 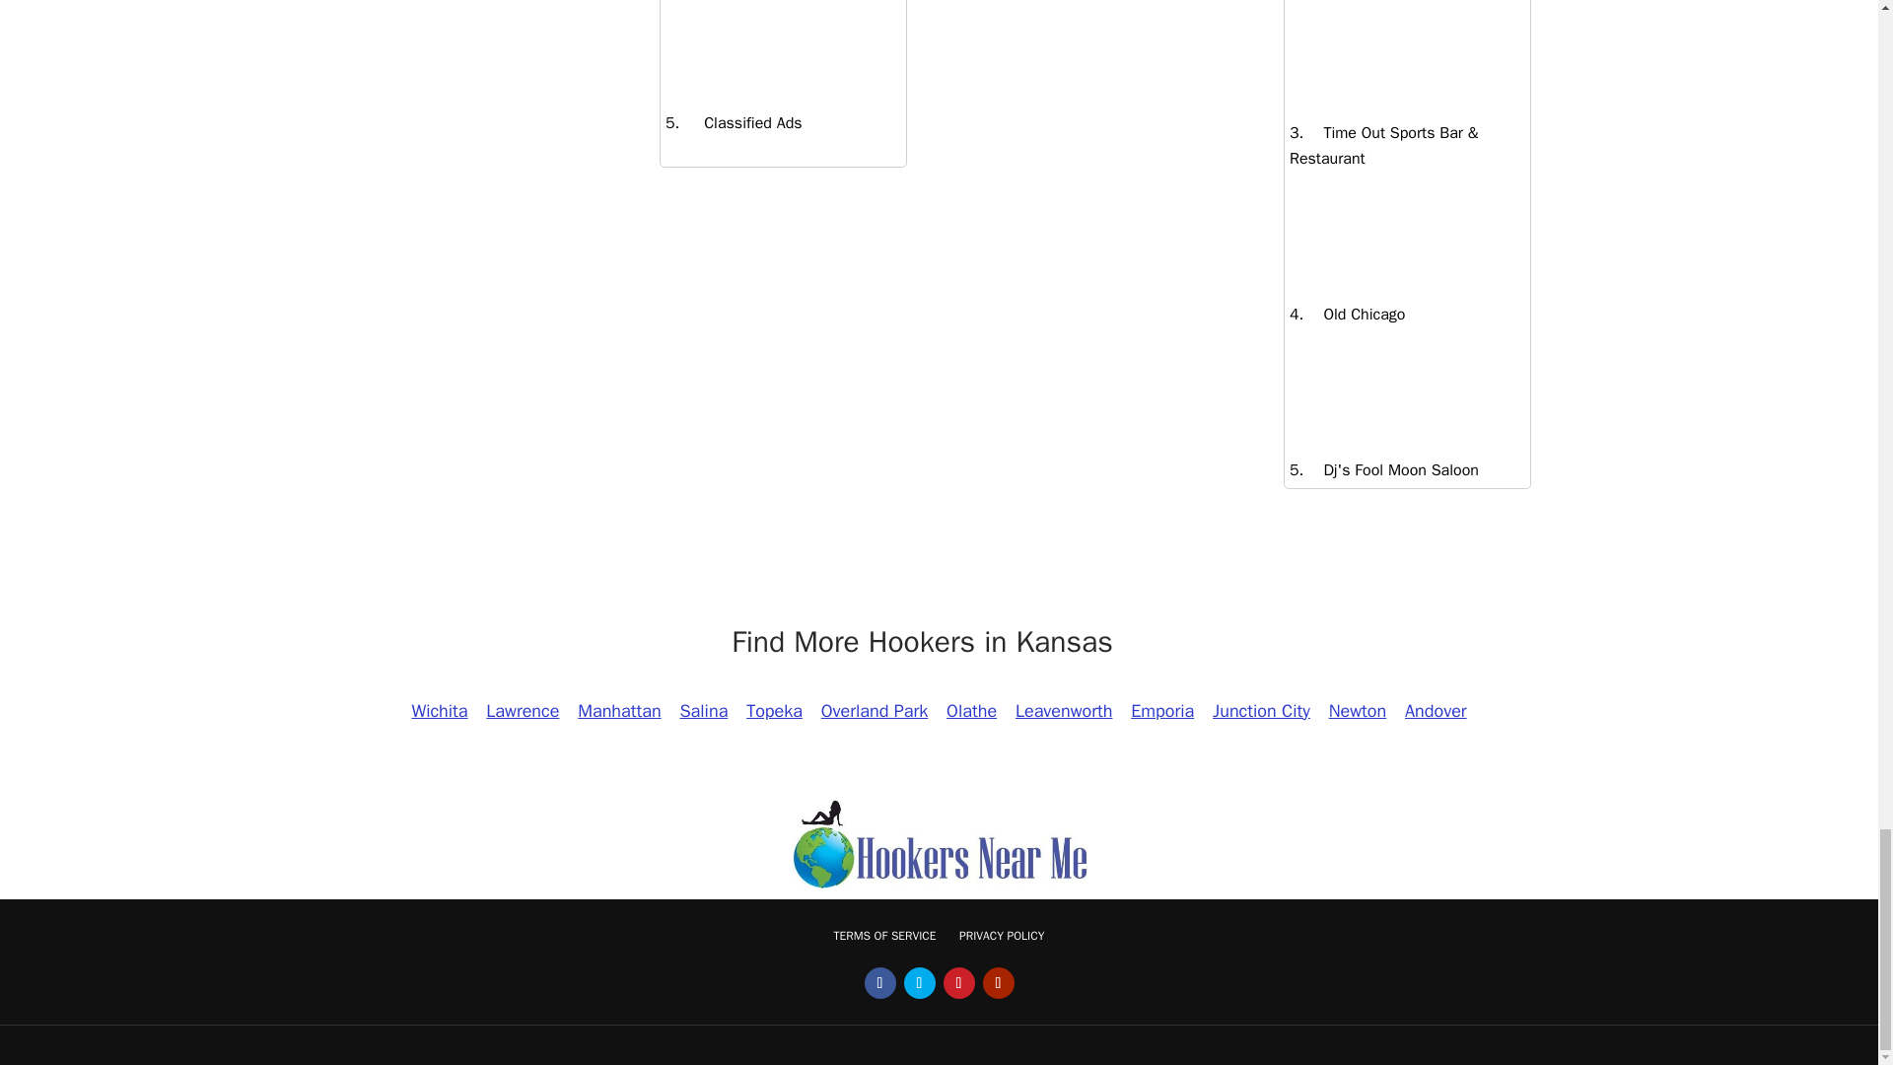 I want to click on Manhattan, so click(x=619, y=710).